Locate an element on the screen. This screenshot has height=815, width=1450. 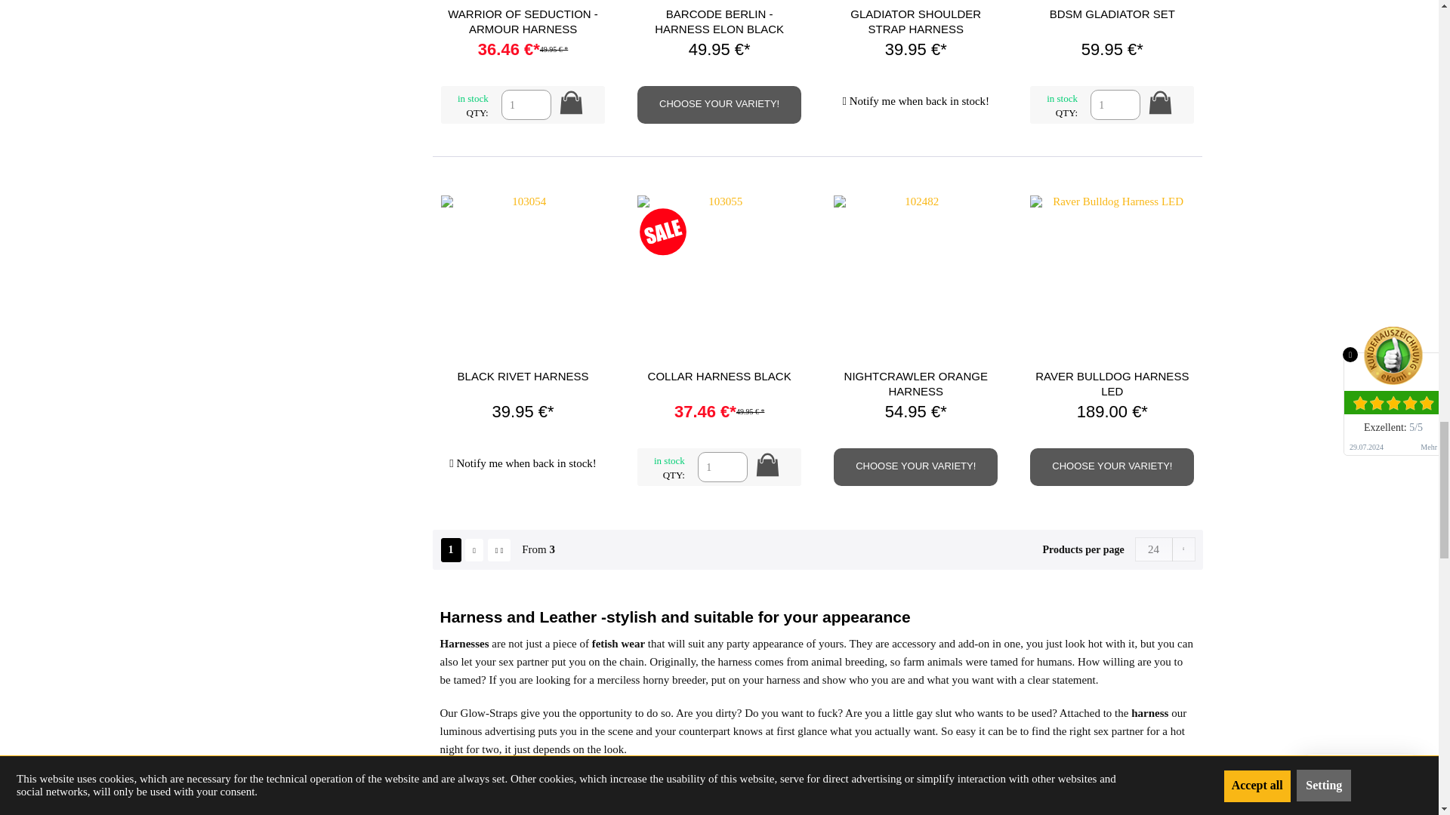
1 is located at coordinates (1115, 104).